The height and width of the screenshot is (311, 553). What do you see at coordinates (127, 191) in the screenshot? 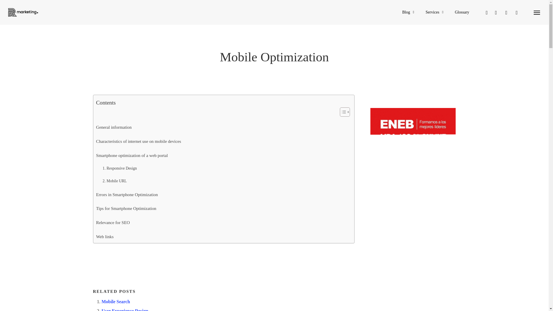
I see `Errors in Smartphone Optimization ` at bounding box center [127, 191].